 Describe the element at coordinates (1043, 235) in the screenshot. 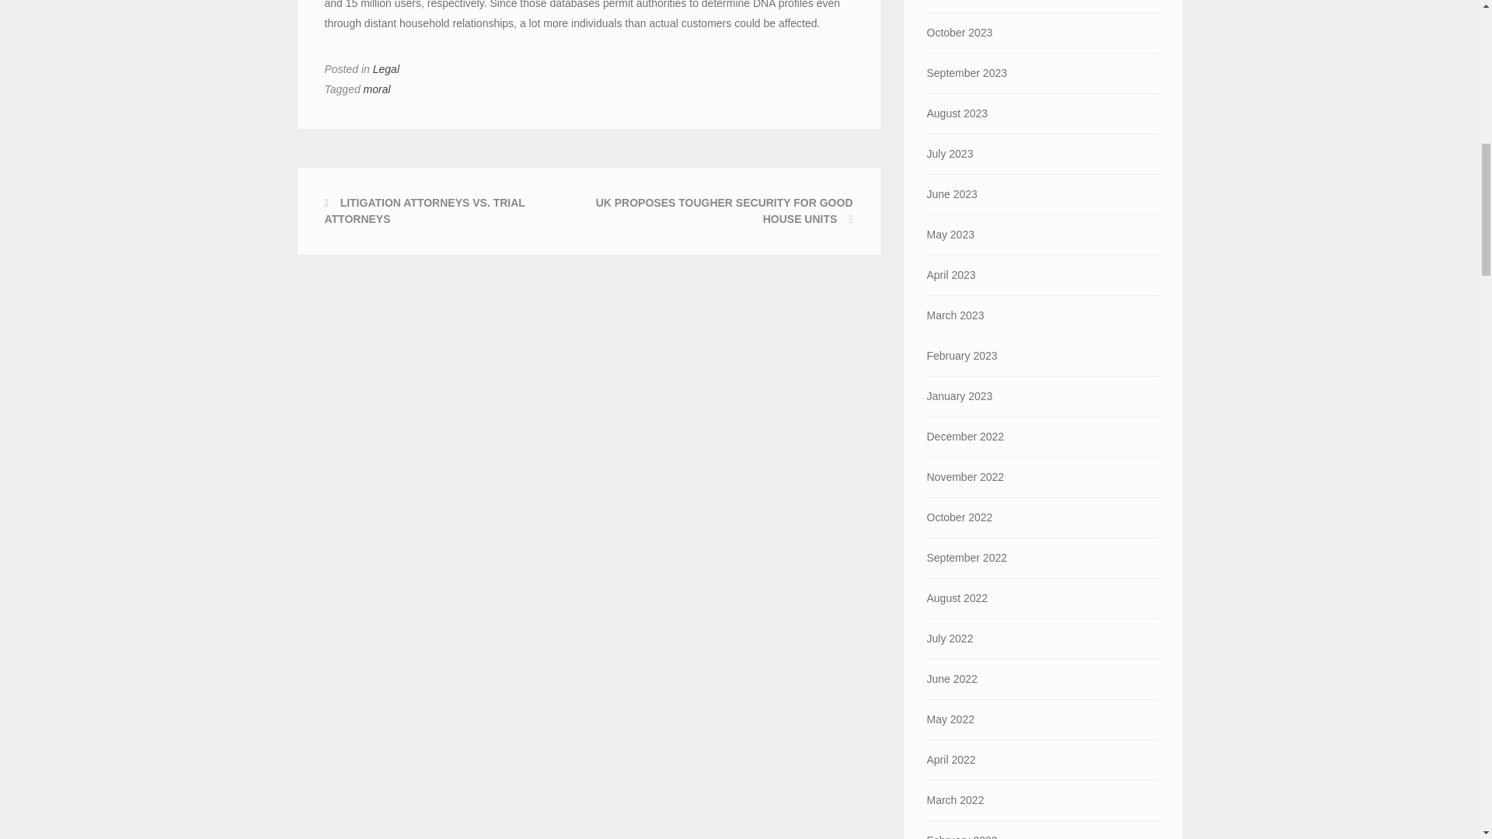

I see `May 2023` at that location.